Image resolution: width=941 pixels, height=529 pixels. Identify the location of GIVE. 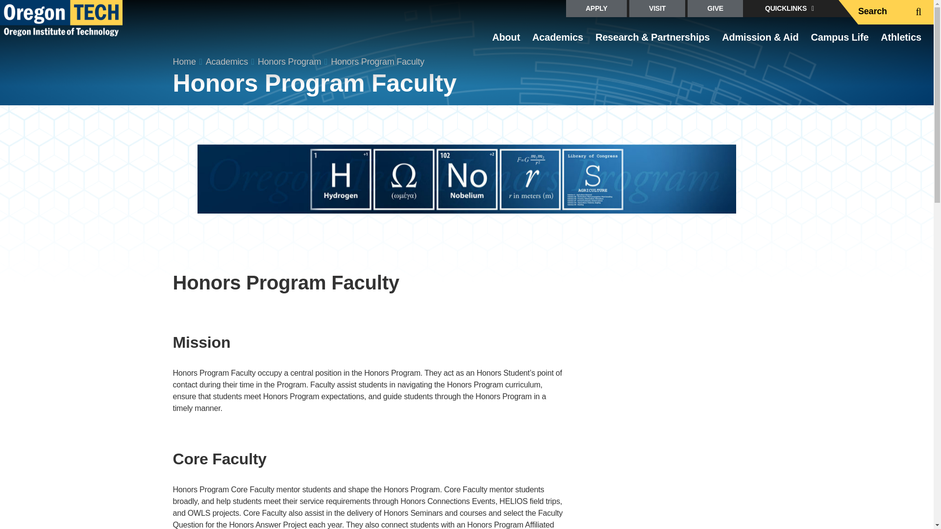
(716, 8).